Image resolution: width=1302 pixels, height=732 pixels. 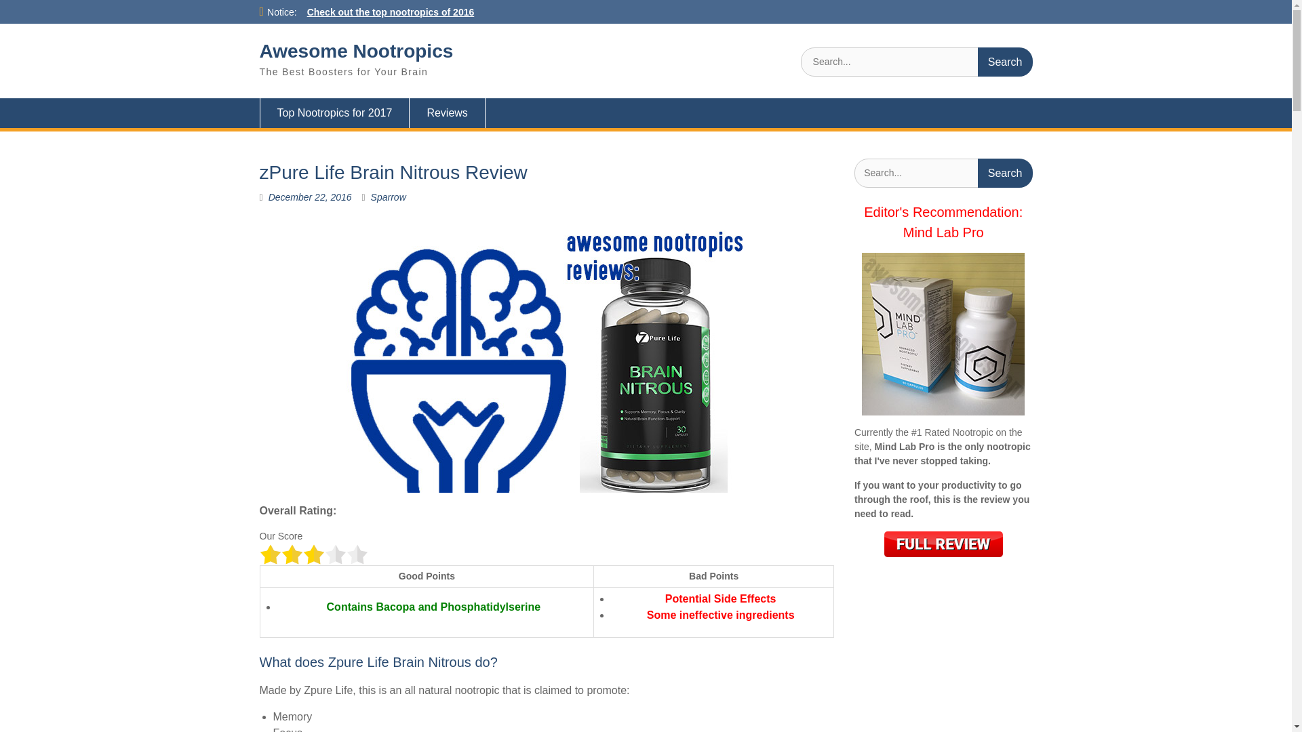 What do you see at coordinates (1005, 173) in the screenshot?
I see `Search` at bounding box center [1005, 173].